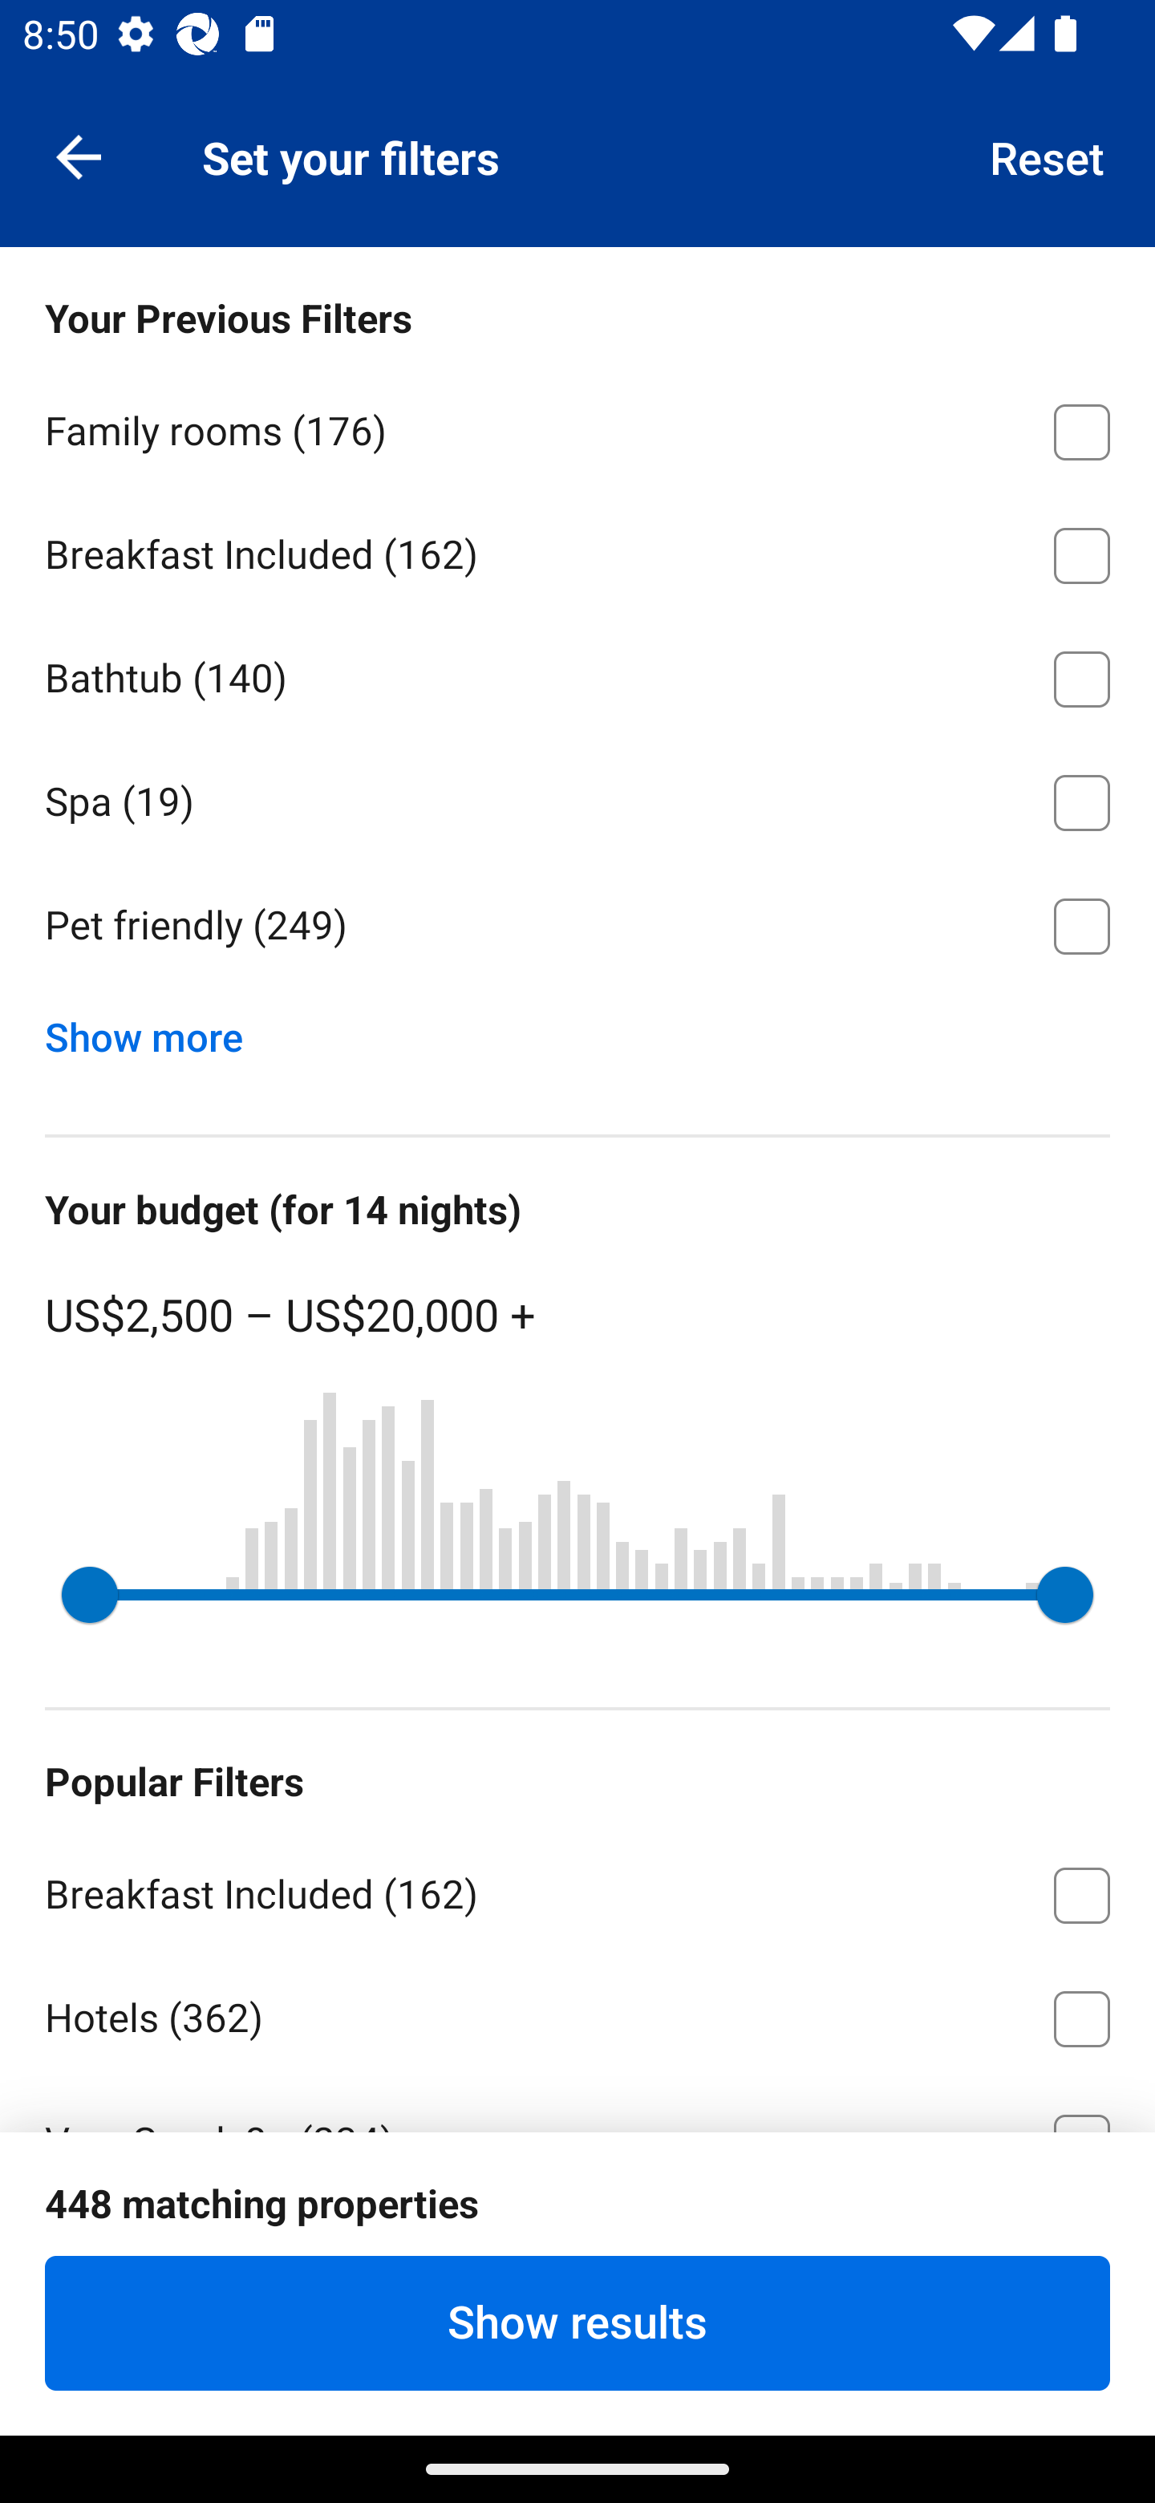 This screenshot has width=1155, height=2503. What do you see at coordinates (79, 156) in the screenshot?
I see `Navigate up` at bounding box center [79, 156].